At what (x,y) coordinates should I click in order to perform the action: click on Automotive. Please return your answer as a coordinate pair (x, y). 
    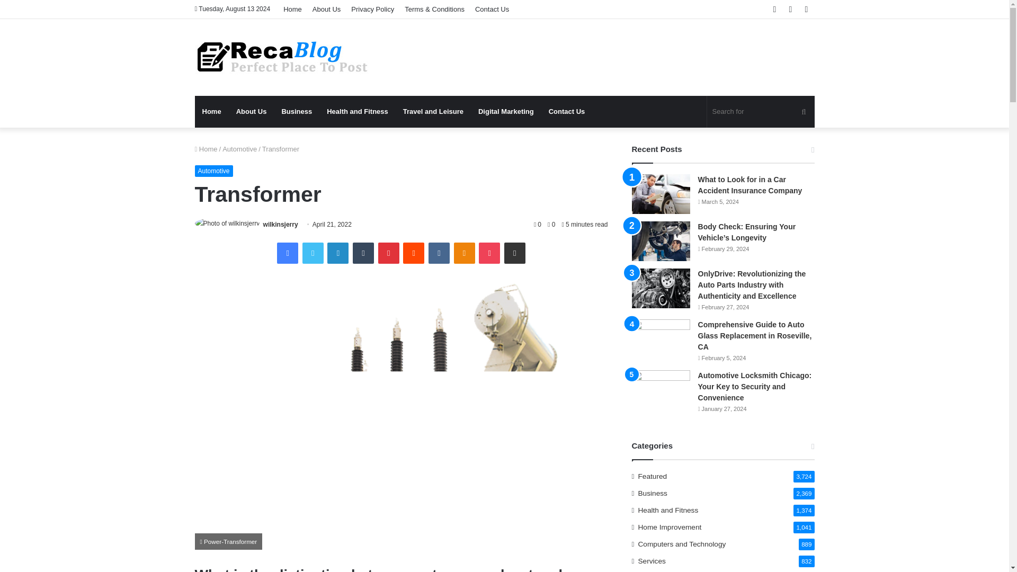
    Looking at the image, I should click on (214, 171).